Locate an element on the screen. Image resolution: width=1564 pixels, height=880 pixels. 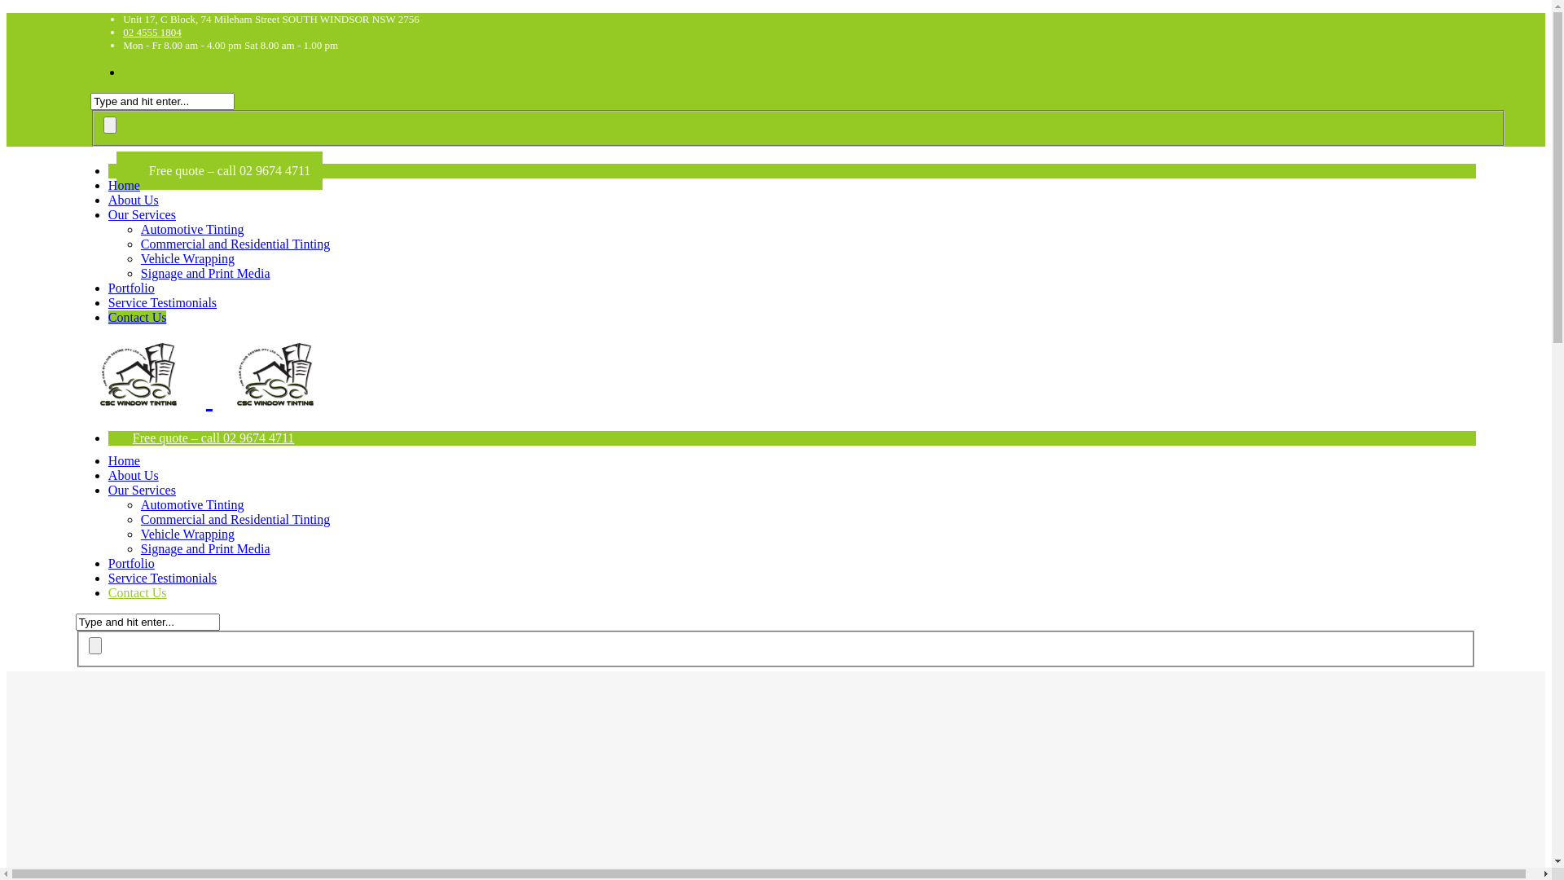
Home is located at coordinates (124, 186).